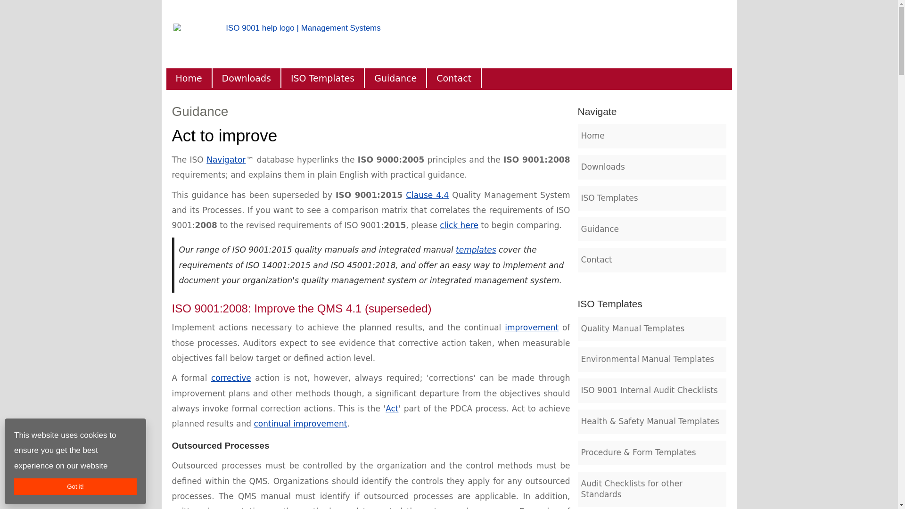 The image size is (905, 509). Describe the element at coordinates (391, 408) in the screenshot. I see `Act` at that location.